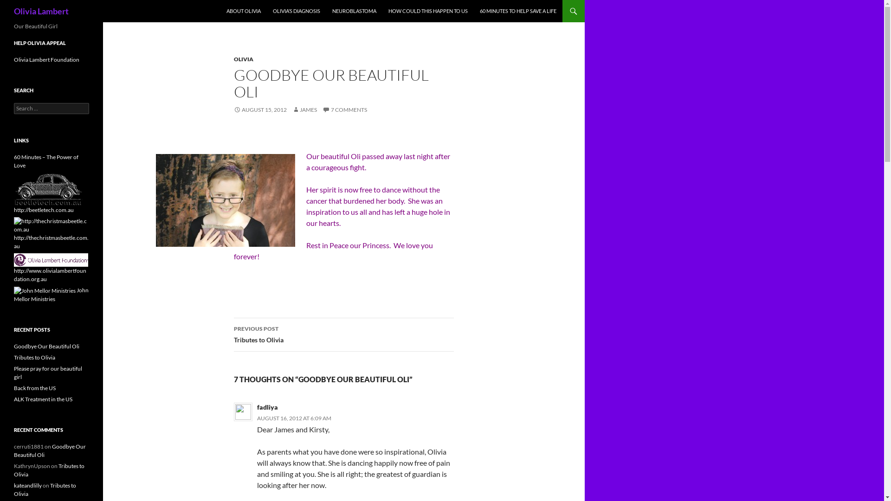  What do you see at coordinates (41, 11) in the screenshot?
I see `Olivia Lambert` at bounding box center [41, 11].